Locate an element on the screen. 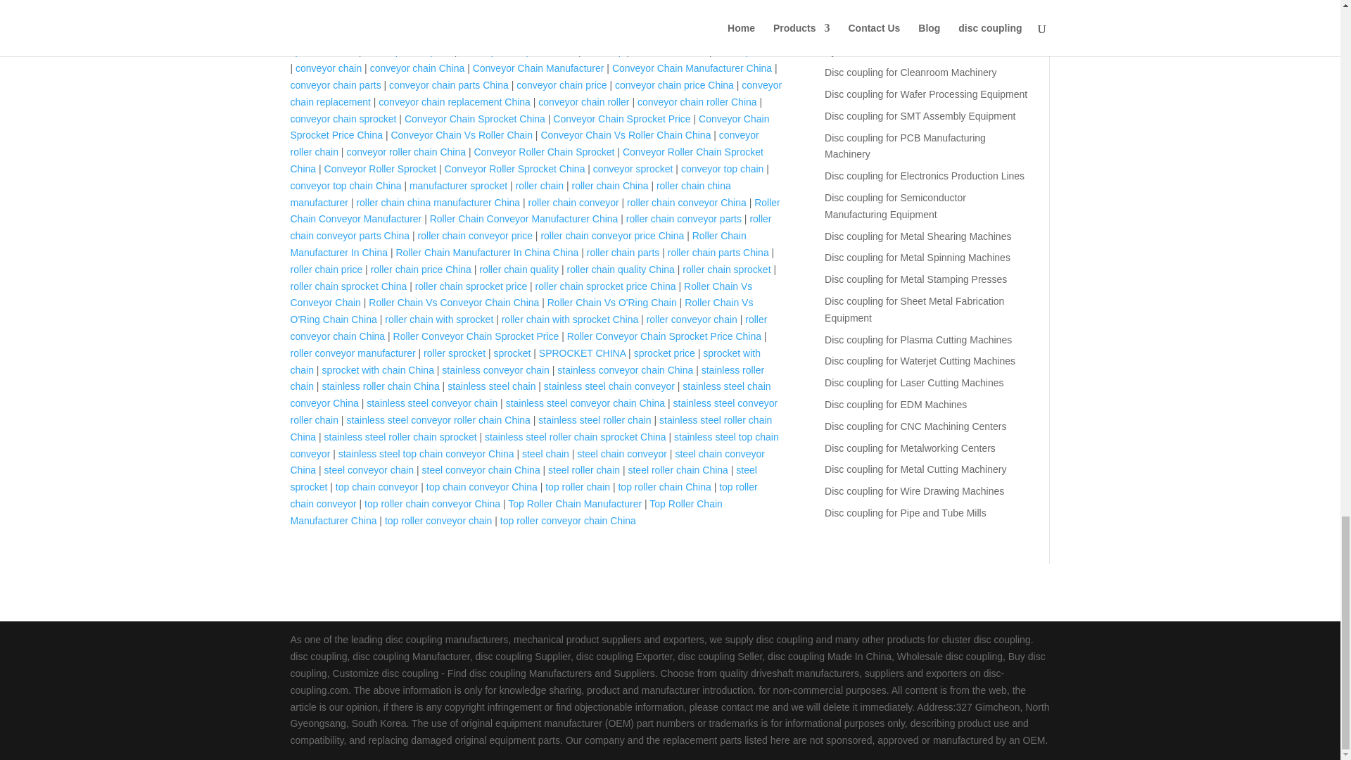  chain conveyor roller conveyor is located at coordinates (583, 3).